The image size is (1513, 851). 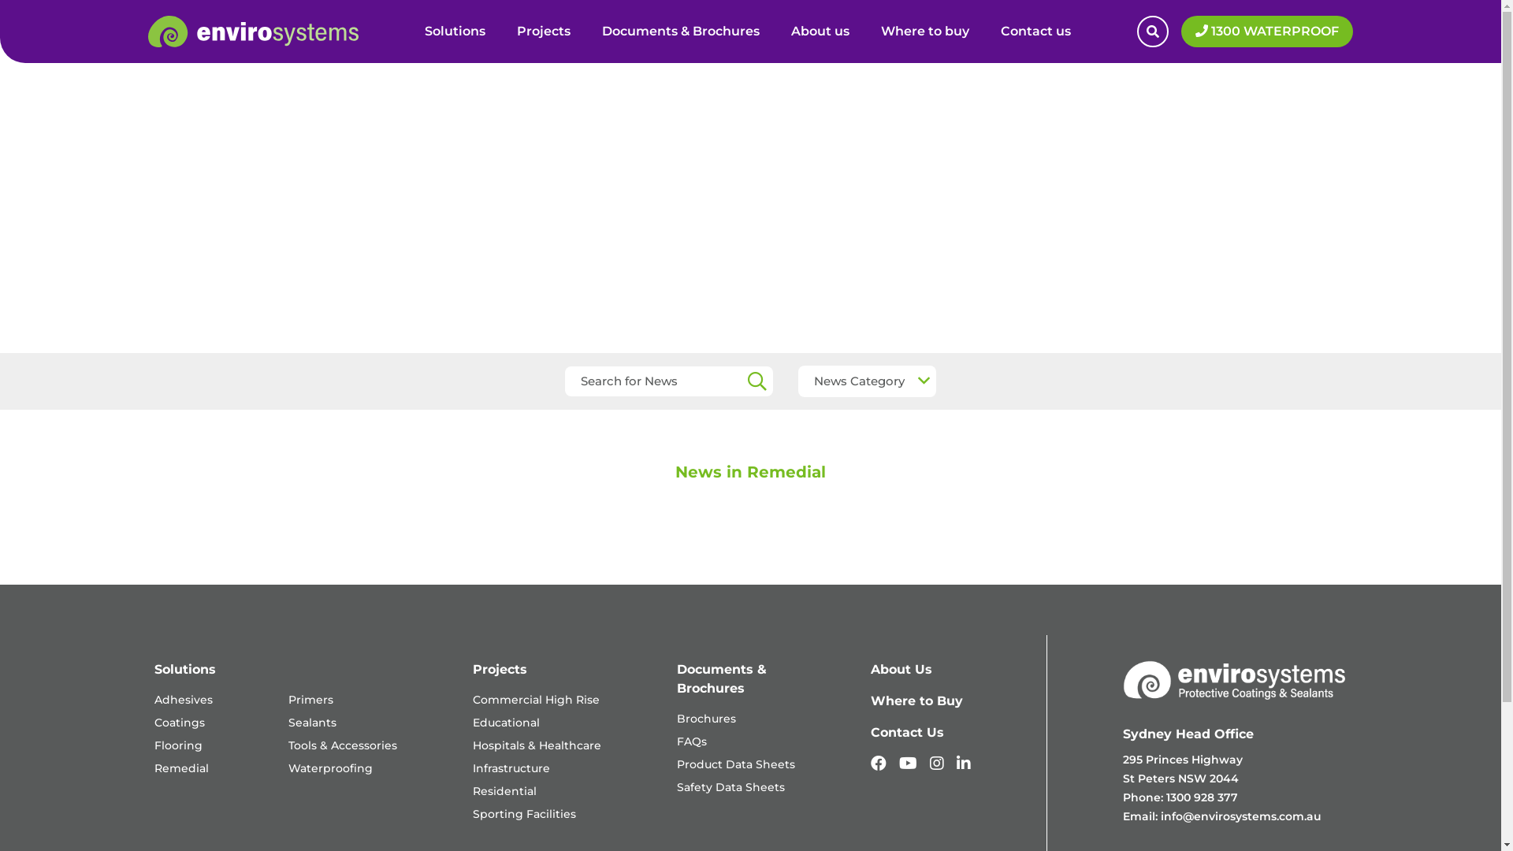 I want to click on Infrastructure, so click(x=511, y=768).